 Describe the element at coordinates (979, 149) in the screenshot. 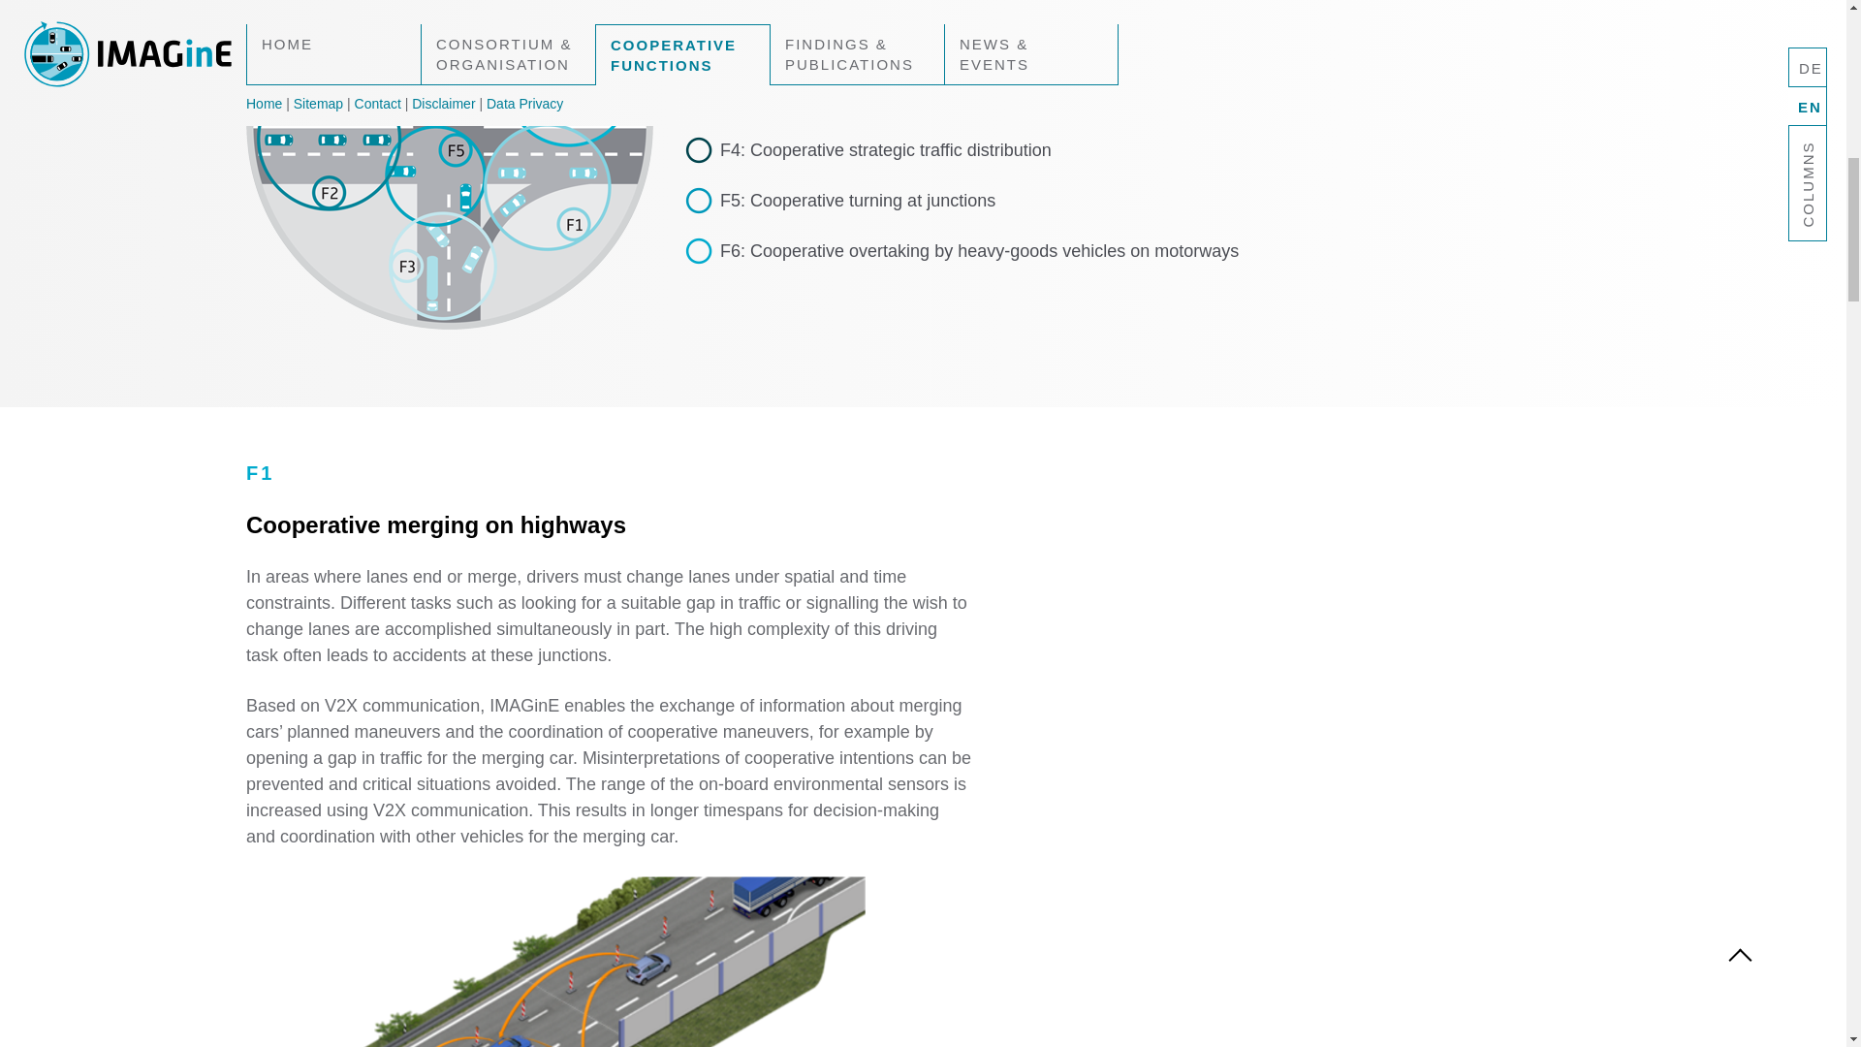

I see `F4: Cooperative strategic traffic distribution` at that location.